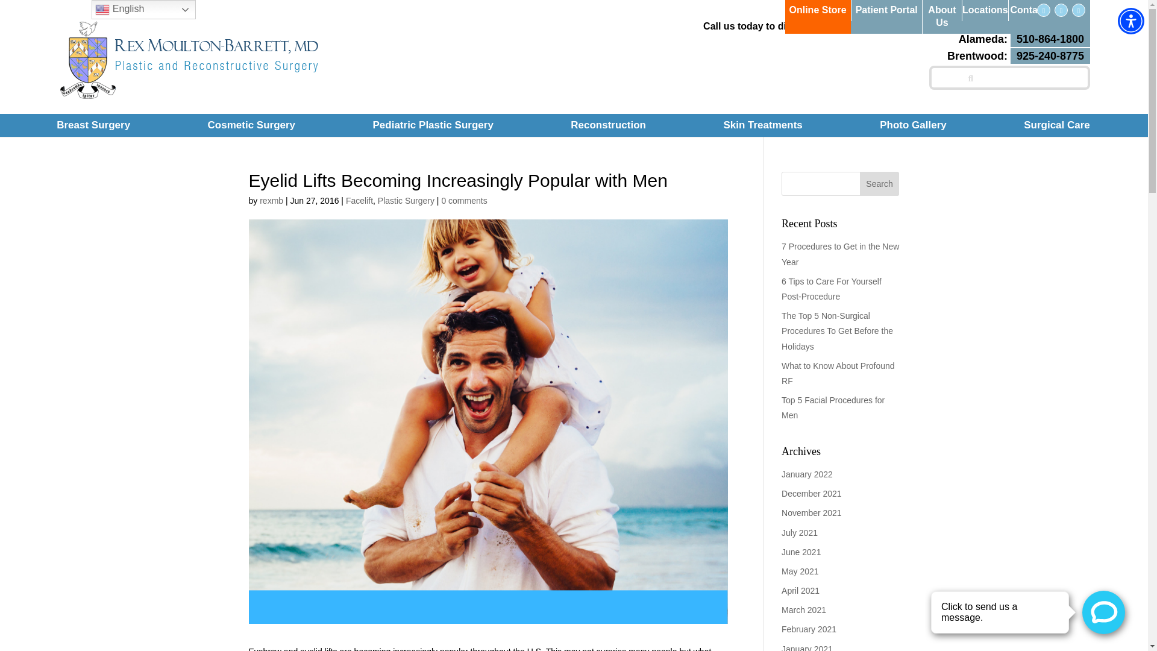  What do you see at coordinates (93, 125) in the screenshot?
I see `Posts by rexmb` at bounding box center [93, 125].